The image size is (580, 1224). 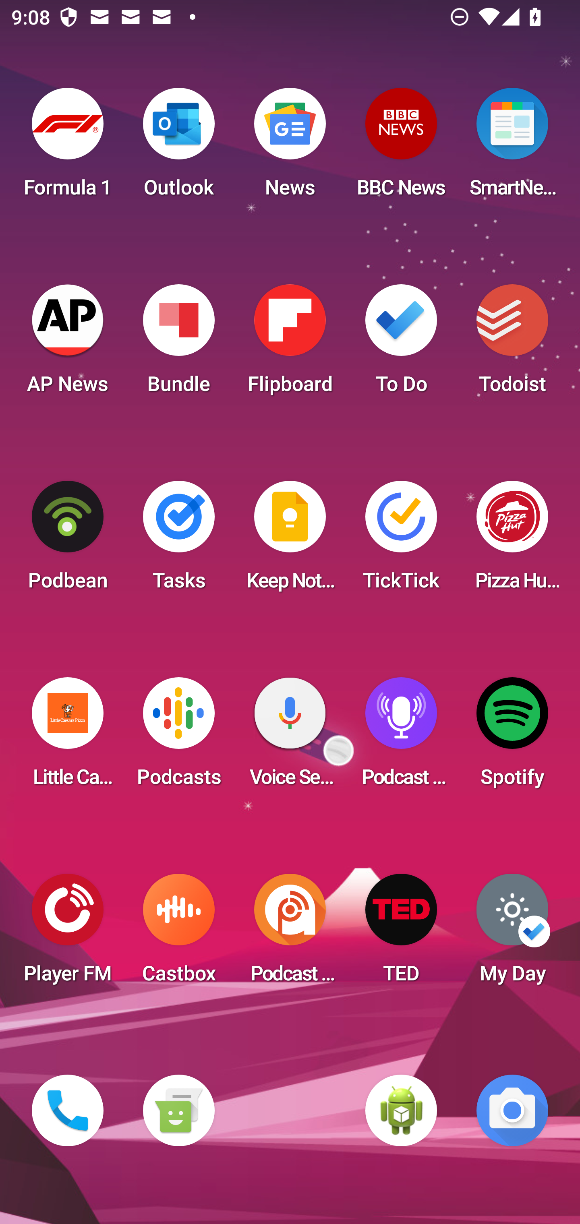 I want to click on Podcast Player, so click(x=401, y=737).